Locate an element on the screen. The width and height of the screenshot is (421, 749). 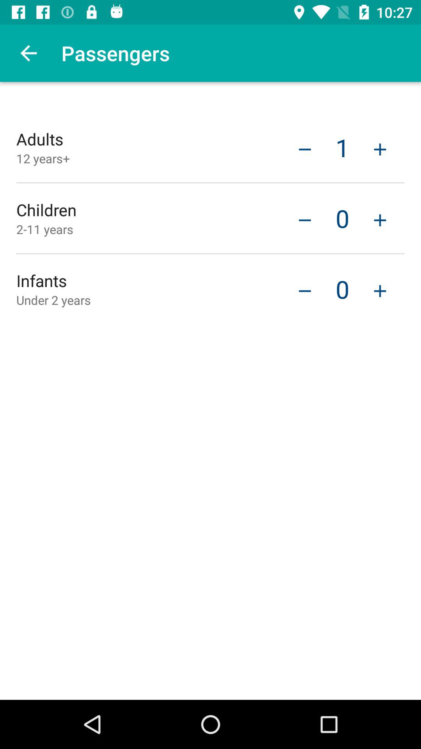
press the item next to 0 icon is located at coordinates (380, 290).